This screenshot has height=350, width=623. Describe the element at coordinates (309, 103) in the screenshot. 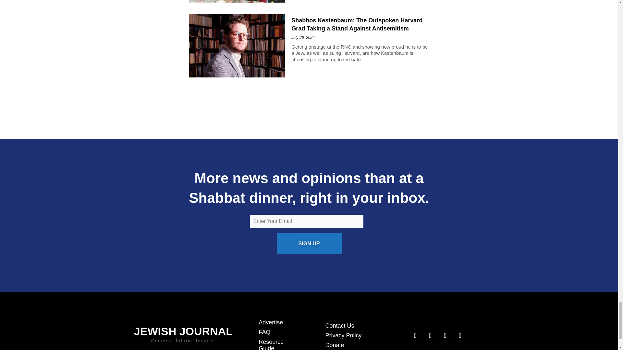

I see `3rd party ad content` at that location.